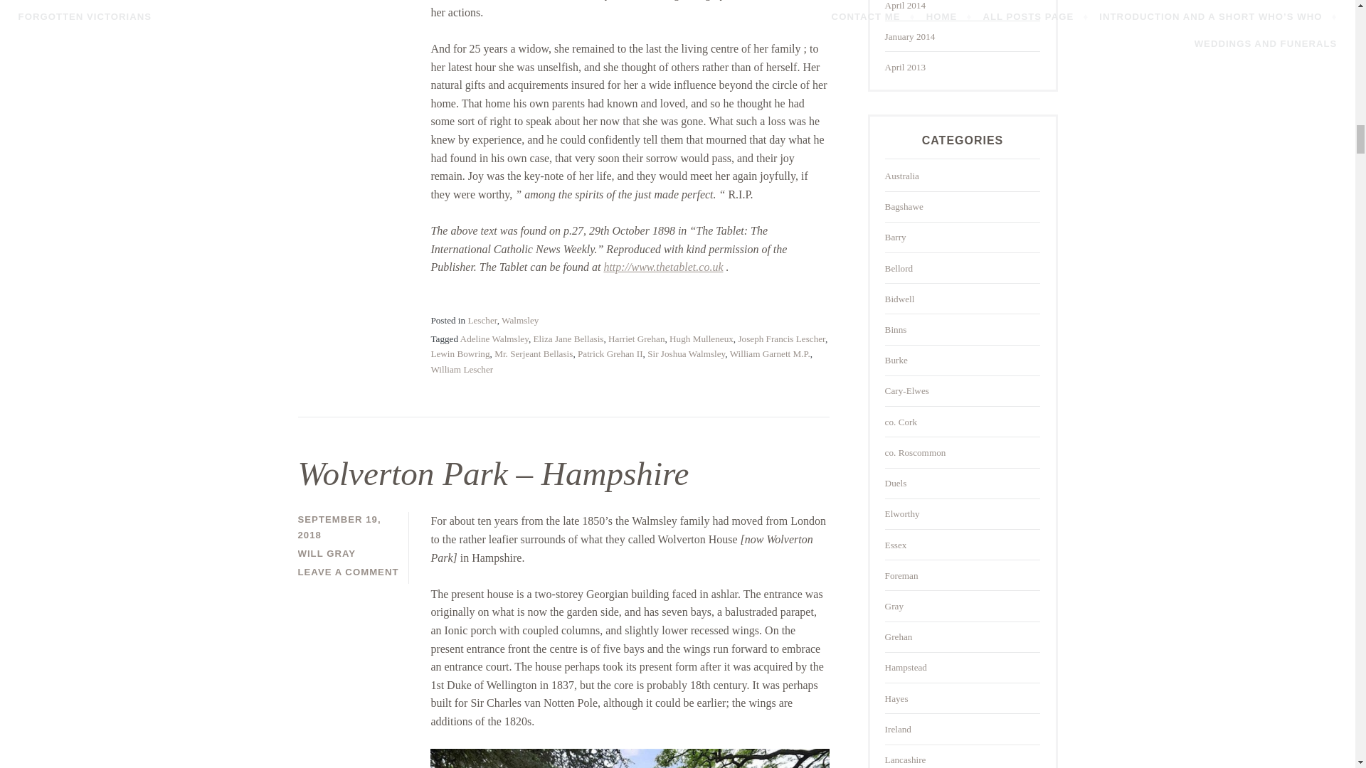 This screenshot has height=768, width=1366. What do you see at coordinates (568, 338) in the screenshot?
I see `Eliza Jane Bellasis` at bounding box center [568, 338].